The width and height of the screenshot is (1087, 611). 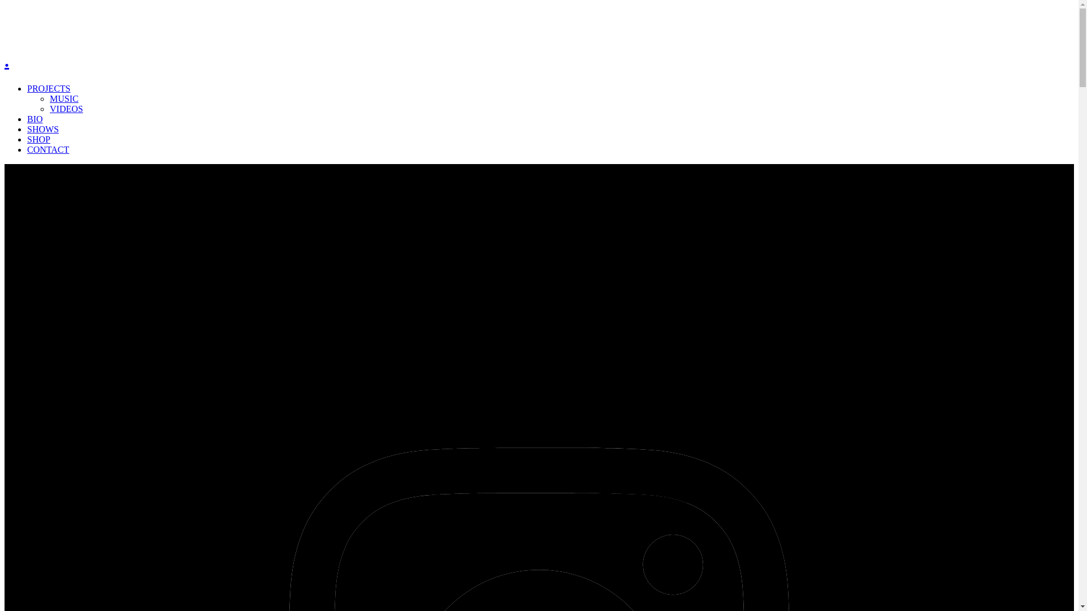 I want to click on ., so click(x=7, y=61).